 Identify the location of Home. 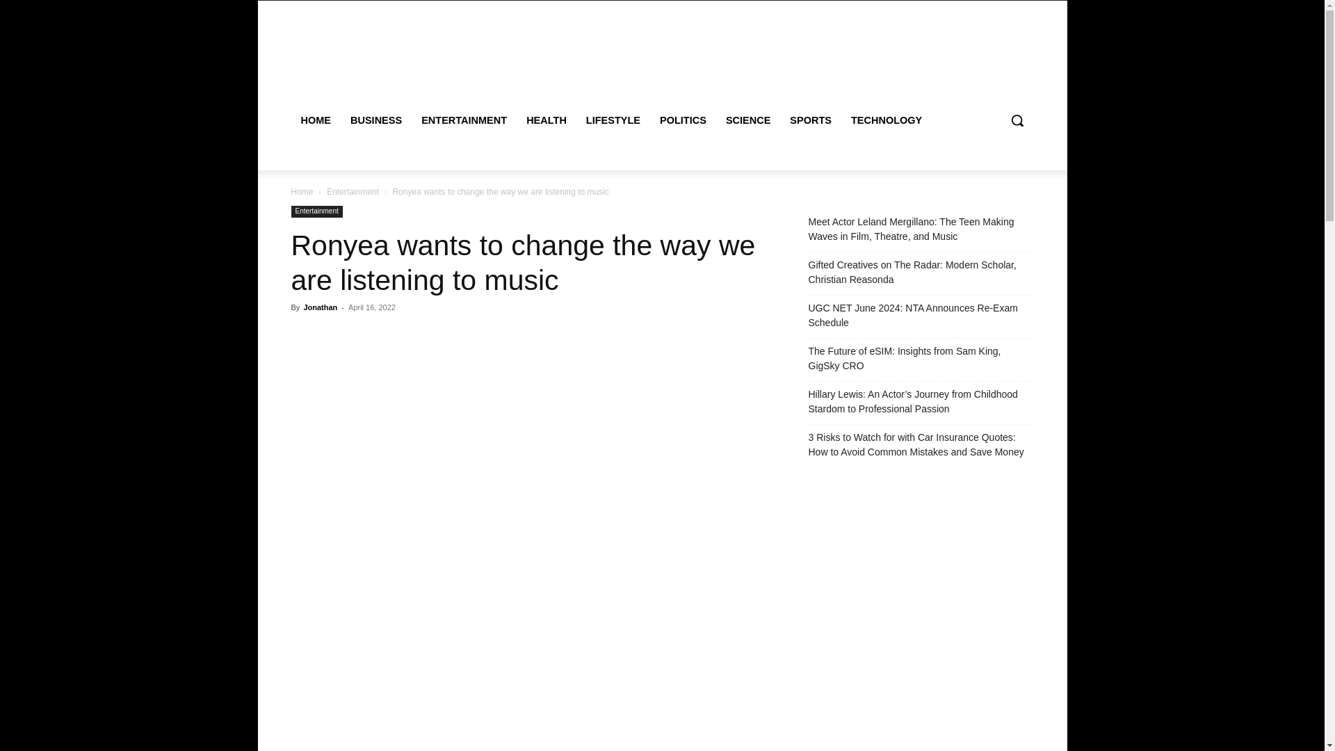
(302, 191).